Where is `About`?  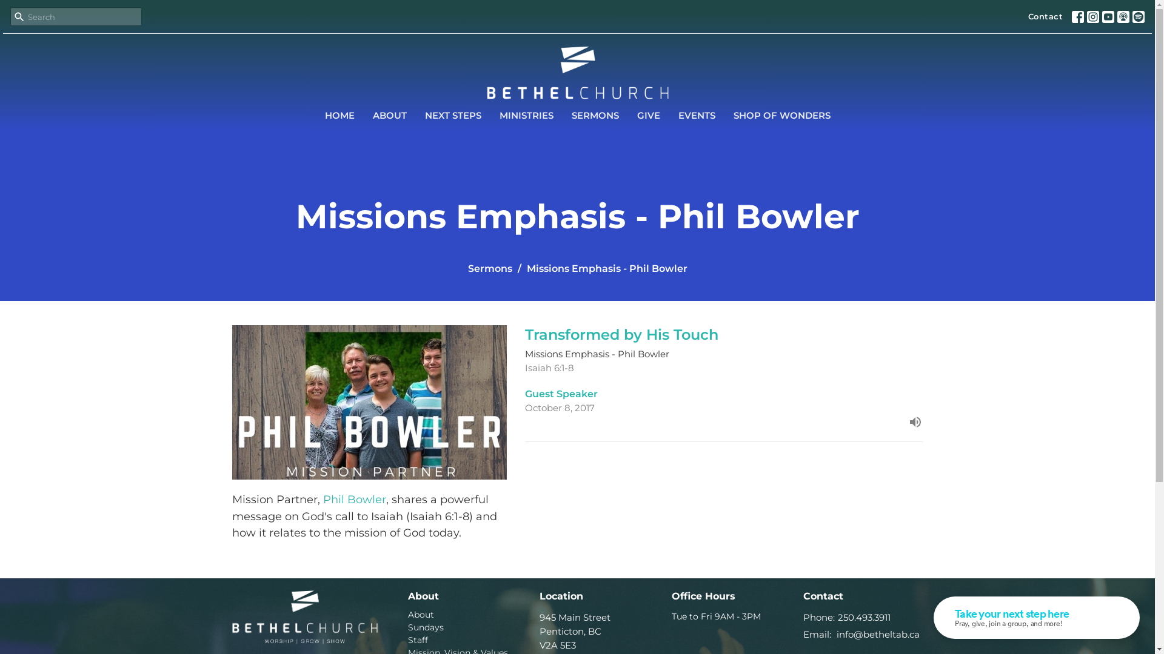 About is located at coordinates (421, 615).